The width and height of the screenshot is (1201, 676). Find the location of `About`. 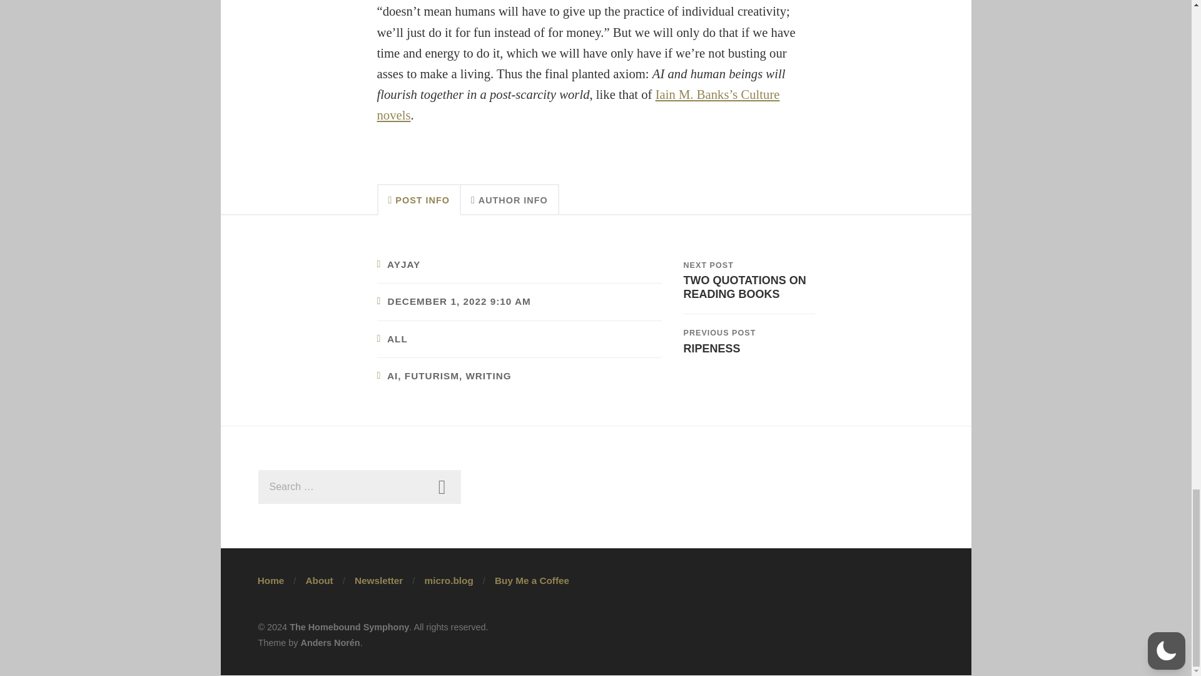

About is located at coordinates (318, 581).